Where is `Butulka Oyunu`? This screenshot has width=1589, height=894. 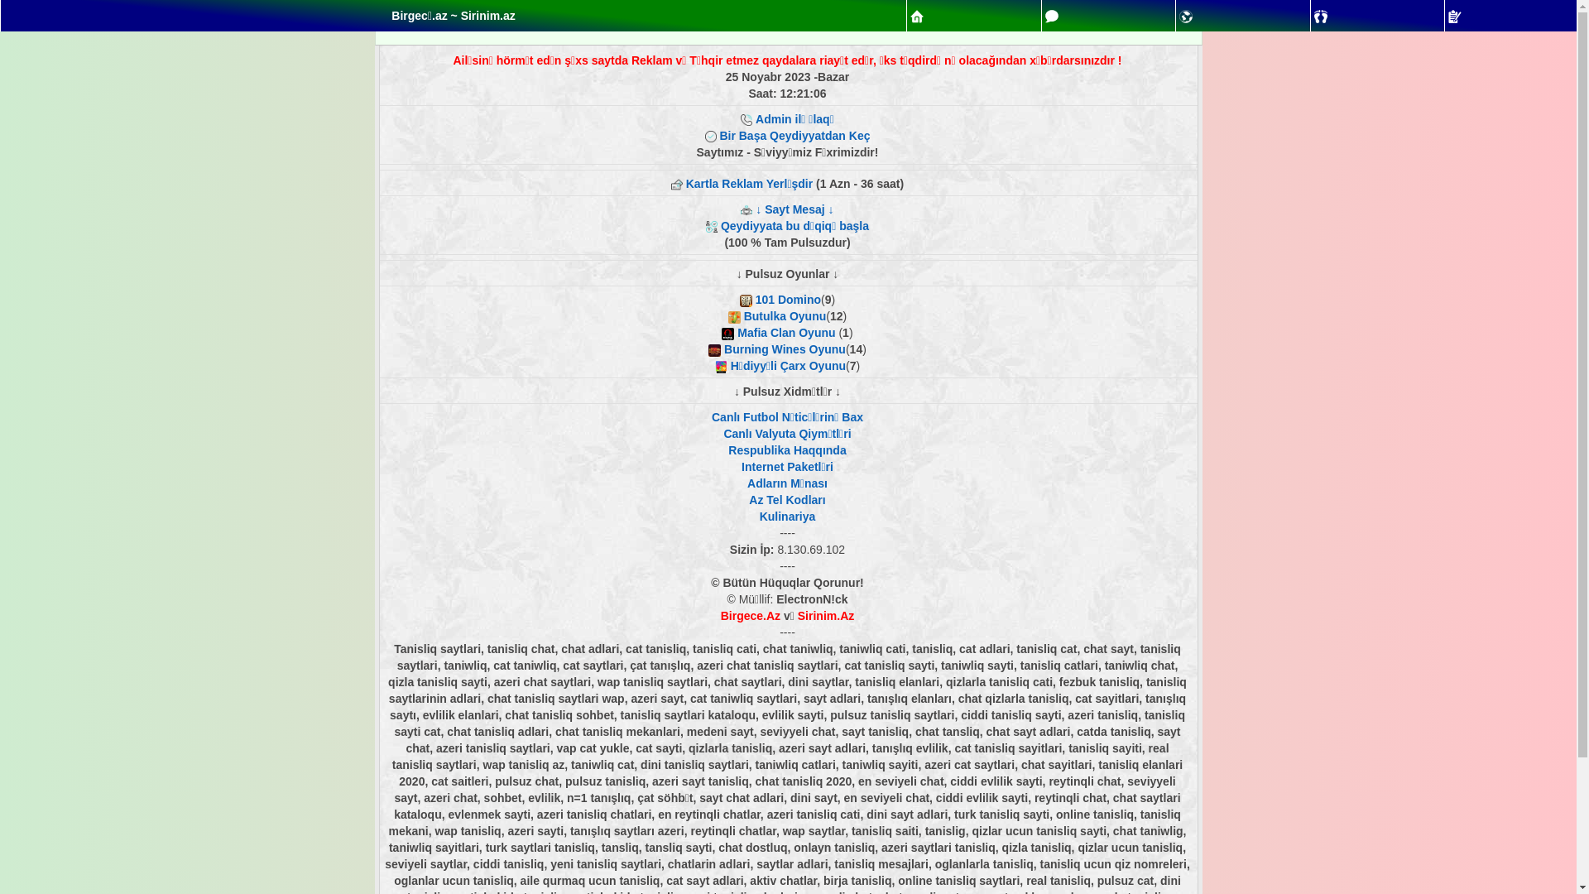 Butulka Oyunu is located at coordinates (785, 316).